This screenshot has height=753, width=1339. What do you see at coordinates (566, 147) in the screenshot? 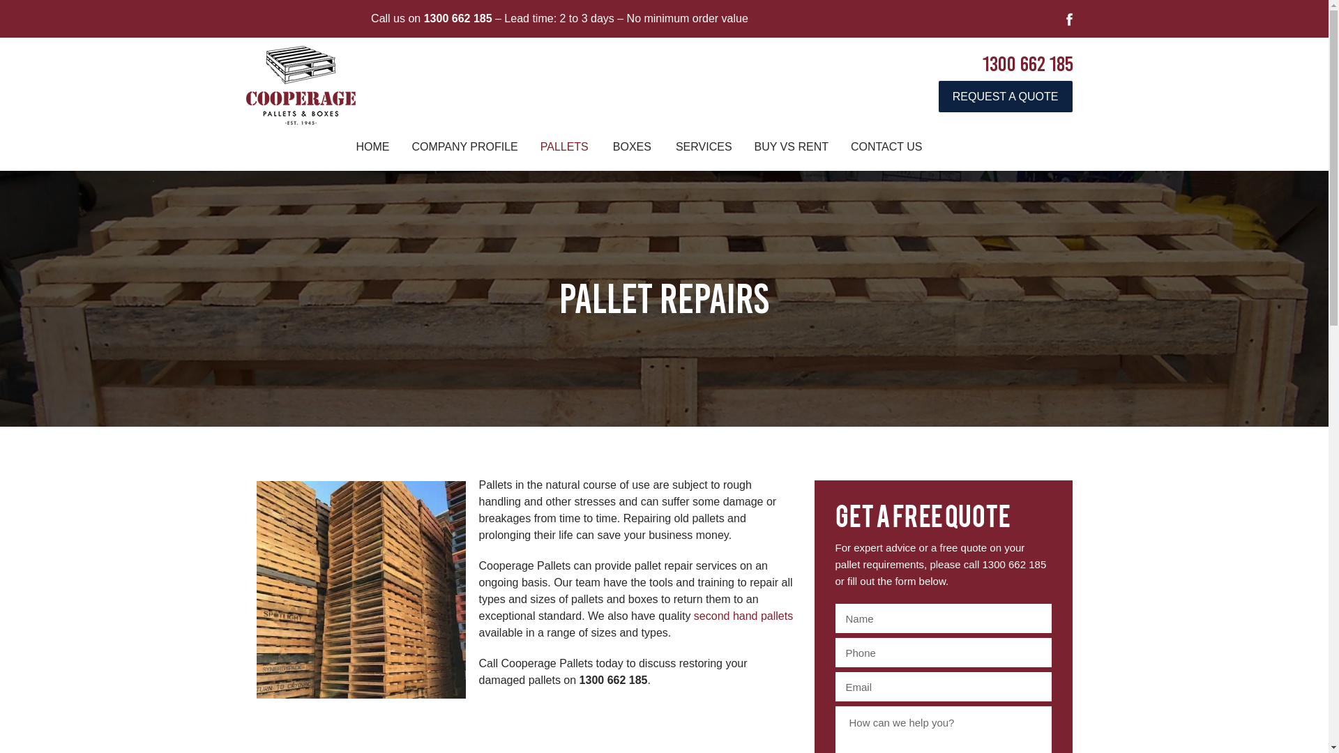
I see `PALLETS` at bounding box center [566, 147].